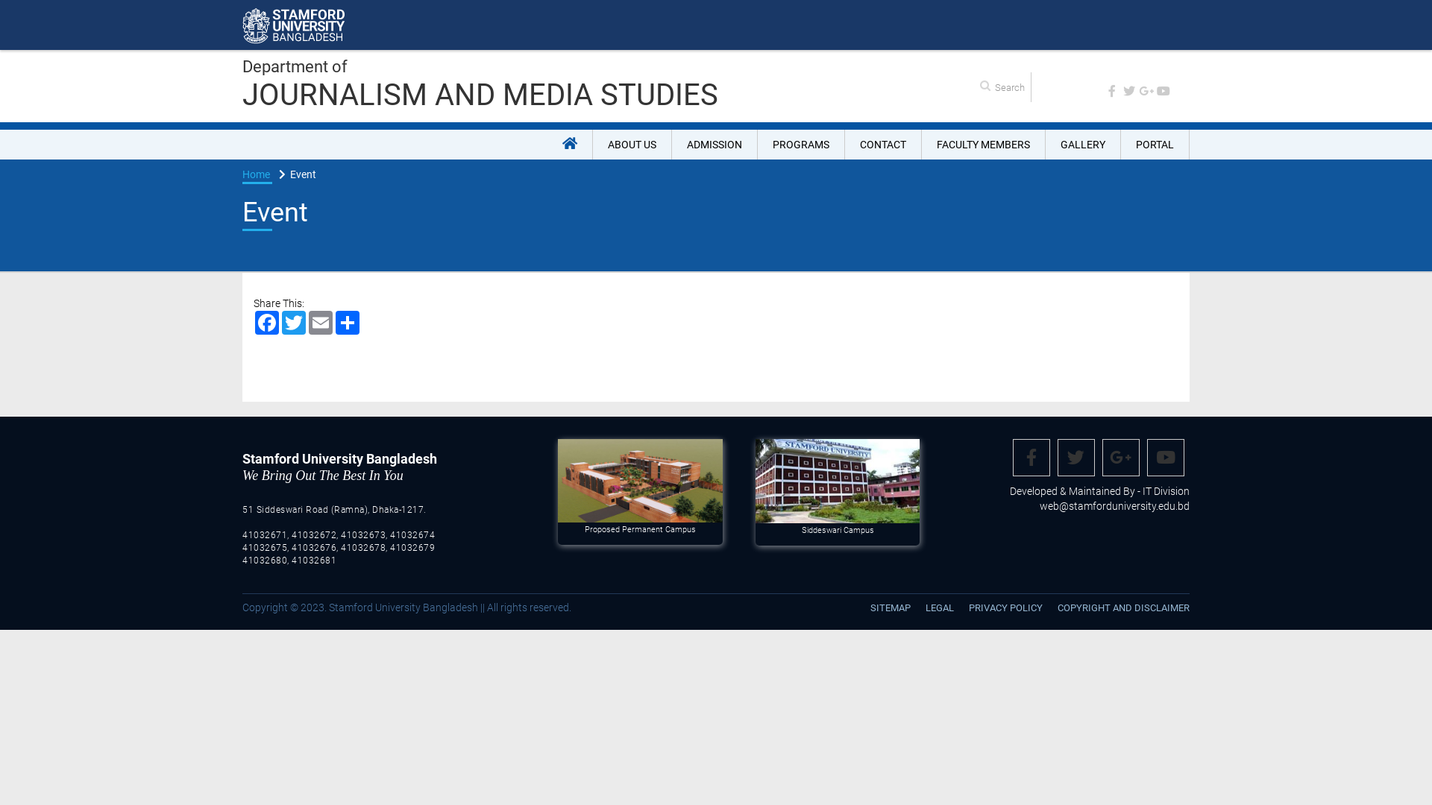  Describe the element at coordinates (267, 323) in the screenshot. I see `Facebook` at that location.